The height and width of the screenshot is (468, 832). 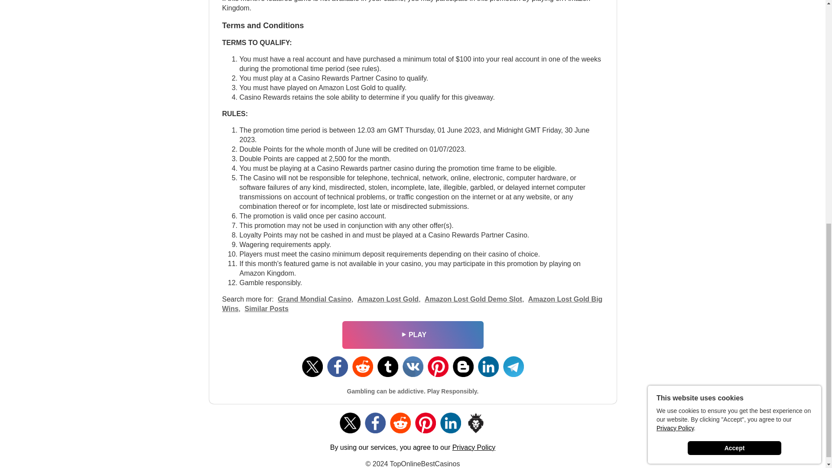 What do you see at coordinates (413, 391) in the screenshot?
I see `Gambling can be addictive. Play Responsibly.` at bounding box center [413, 391].